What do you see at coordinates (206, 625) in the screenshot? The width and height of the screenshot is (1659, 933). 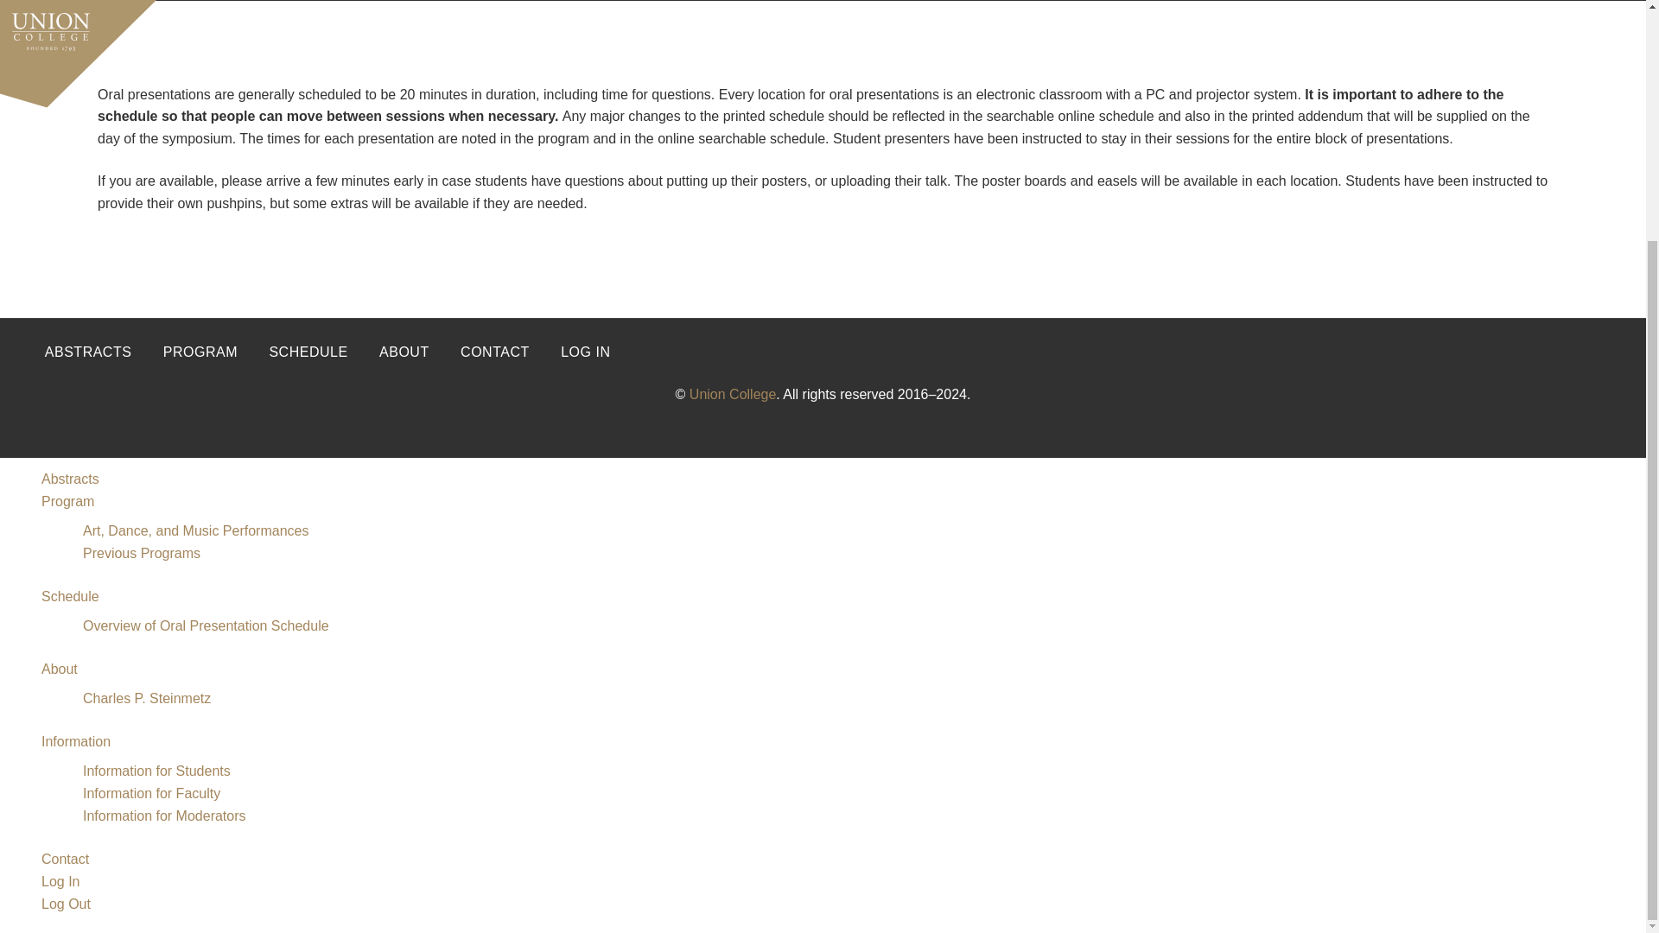 I see `Overview of Oral Presentation Schedule` at bounding box center [206, 625].